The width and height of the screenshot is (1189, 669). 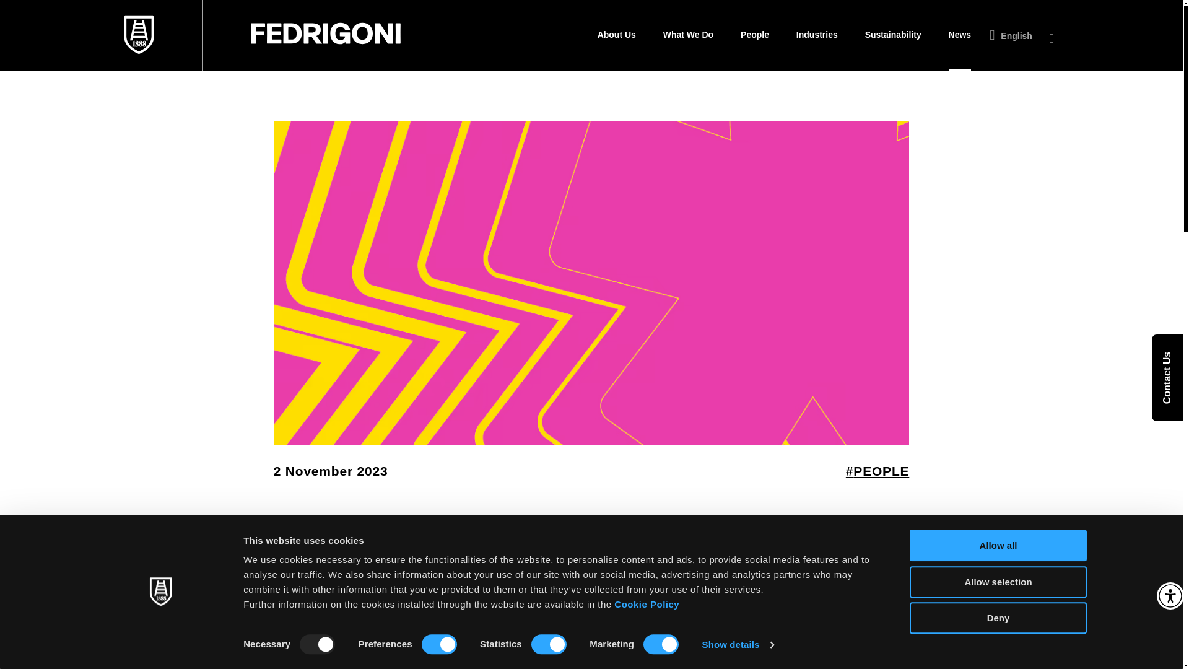 I want to click on Show details, so click(x=738, y=645).